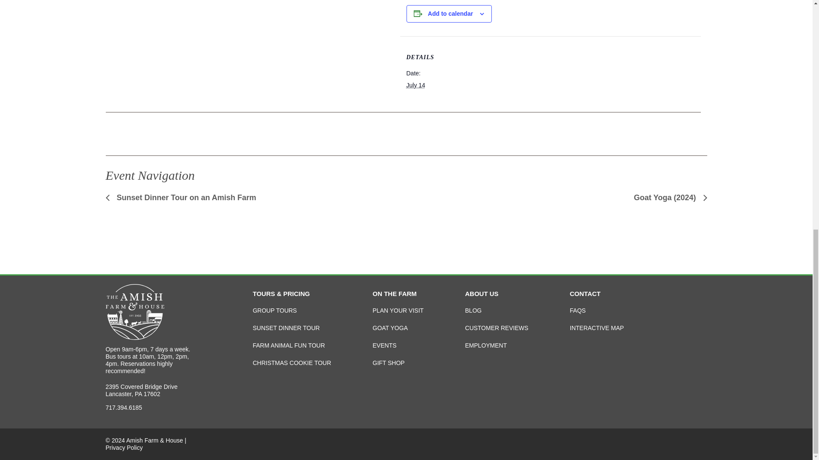 This screenshot has width=819, height=460. What do you see at coordinates (450, 13) in the screenshot?
I see `Add to calendar` at bounding box center [450, 13].